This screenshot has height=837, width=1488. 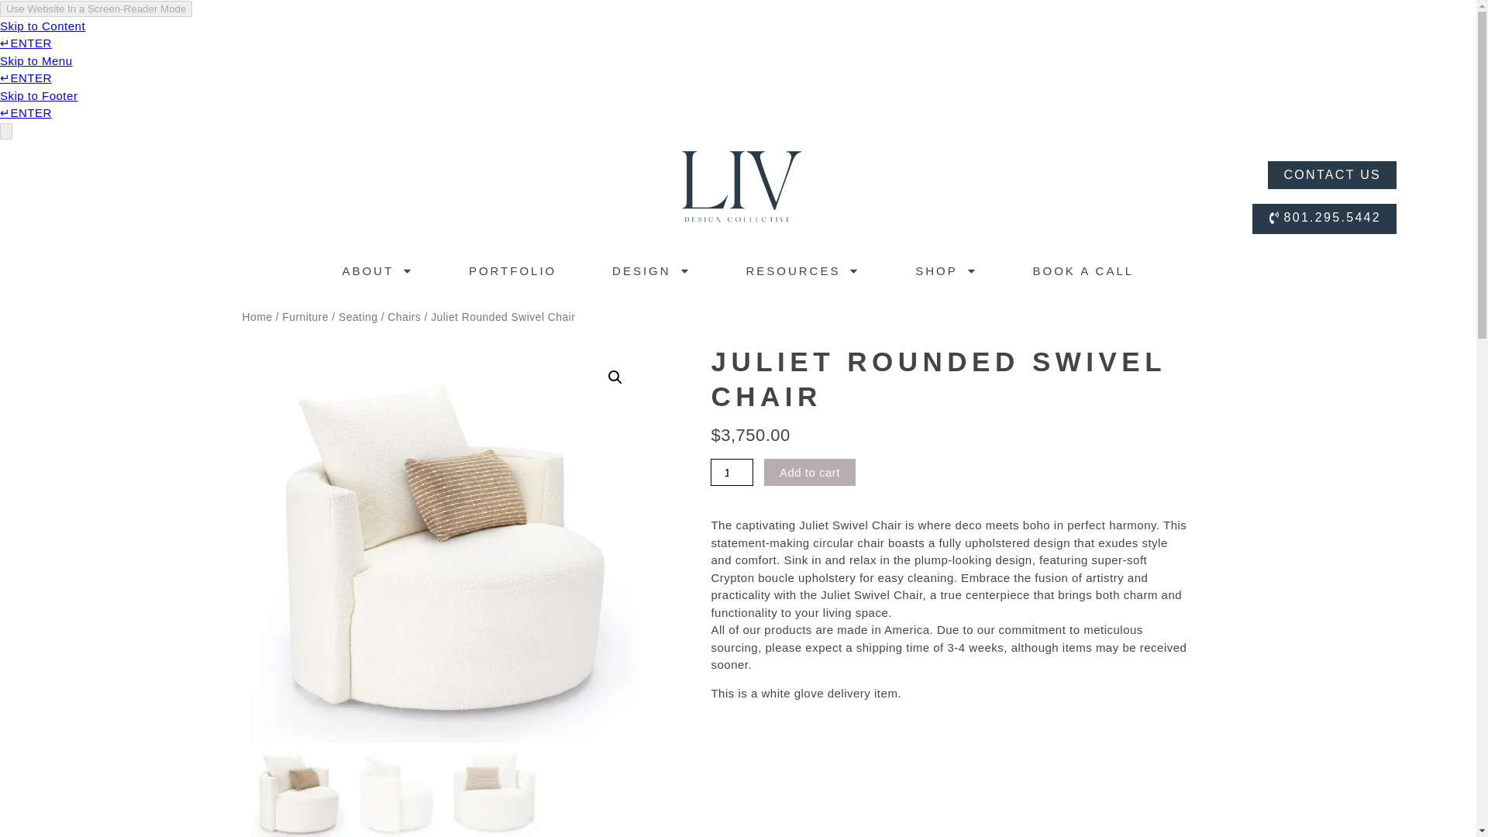 I want to click on 801.295.5442, so click(x=1324, y=219).